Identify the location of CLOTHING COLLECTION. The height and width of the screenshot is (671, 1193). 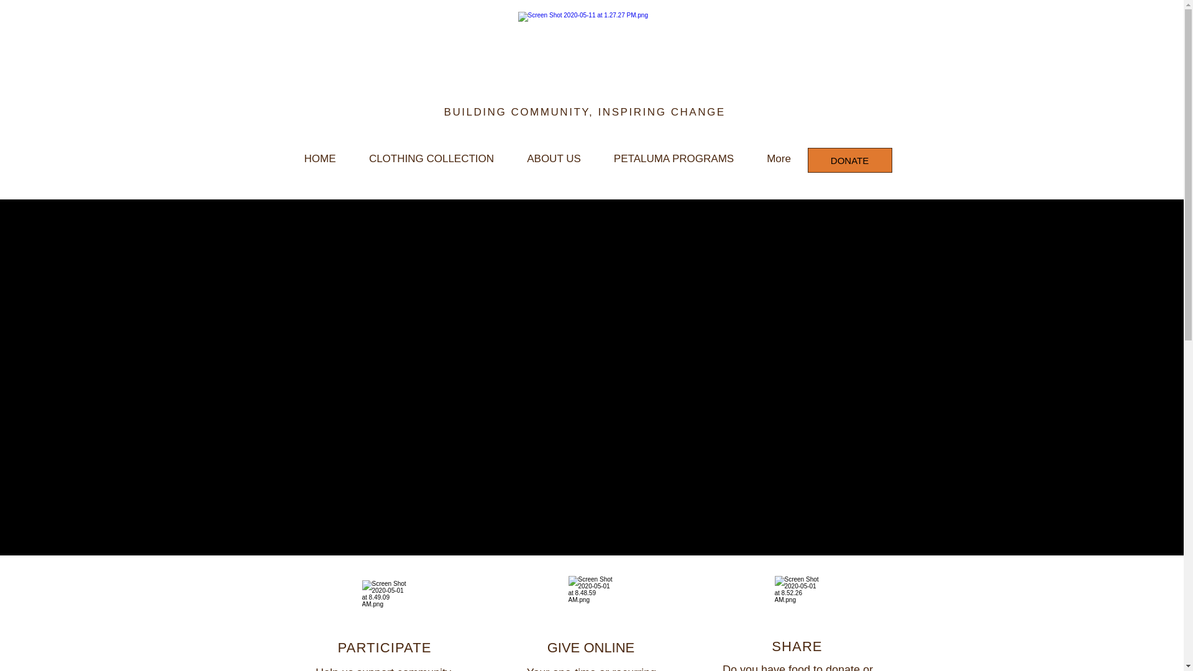
(431, 159).